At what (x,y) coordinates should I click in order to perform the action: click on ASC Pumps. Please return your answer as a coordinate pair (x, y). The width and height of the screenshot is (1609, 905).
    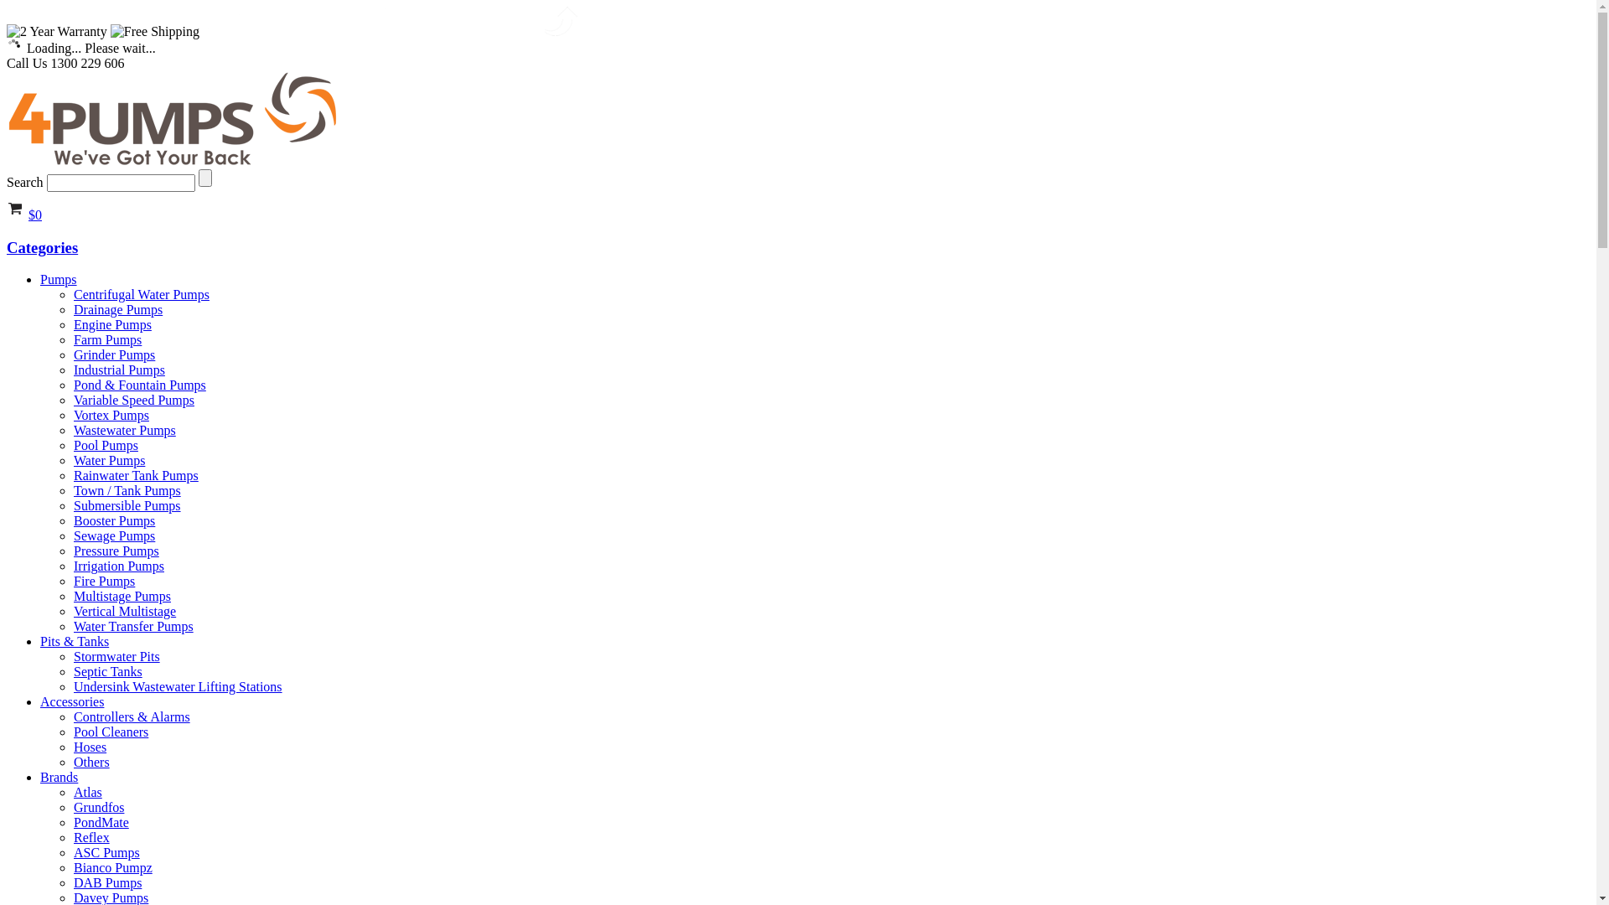
    Looking at the image, I should click on (107, 853).